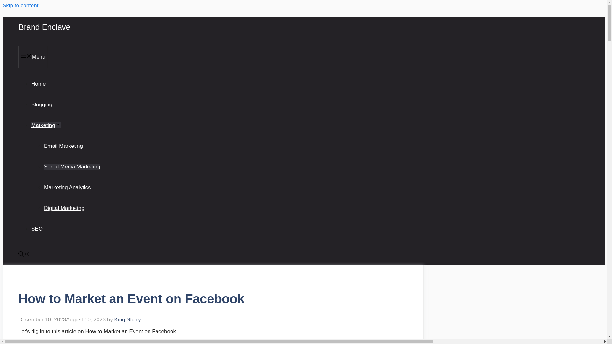 Image resolution: width=612 pixels, height=344 pixels. Describe the element at coordinates (38, 84) in the screenshot. I see `Home` at that location.